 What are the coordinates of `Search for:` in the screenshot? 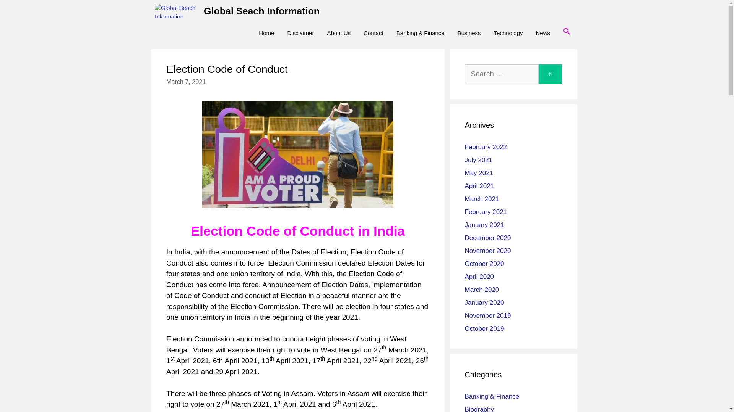 It's located at (502, 74).